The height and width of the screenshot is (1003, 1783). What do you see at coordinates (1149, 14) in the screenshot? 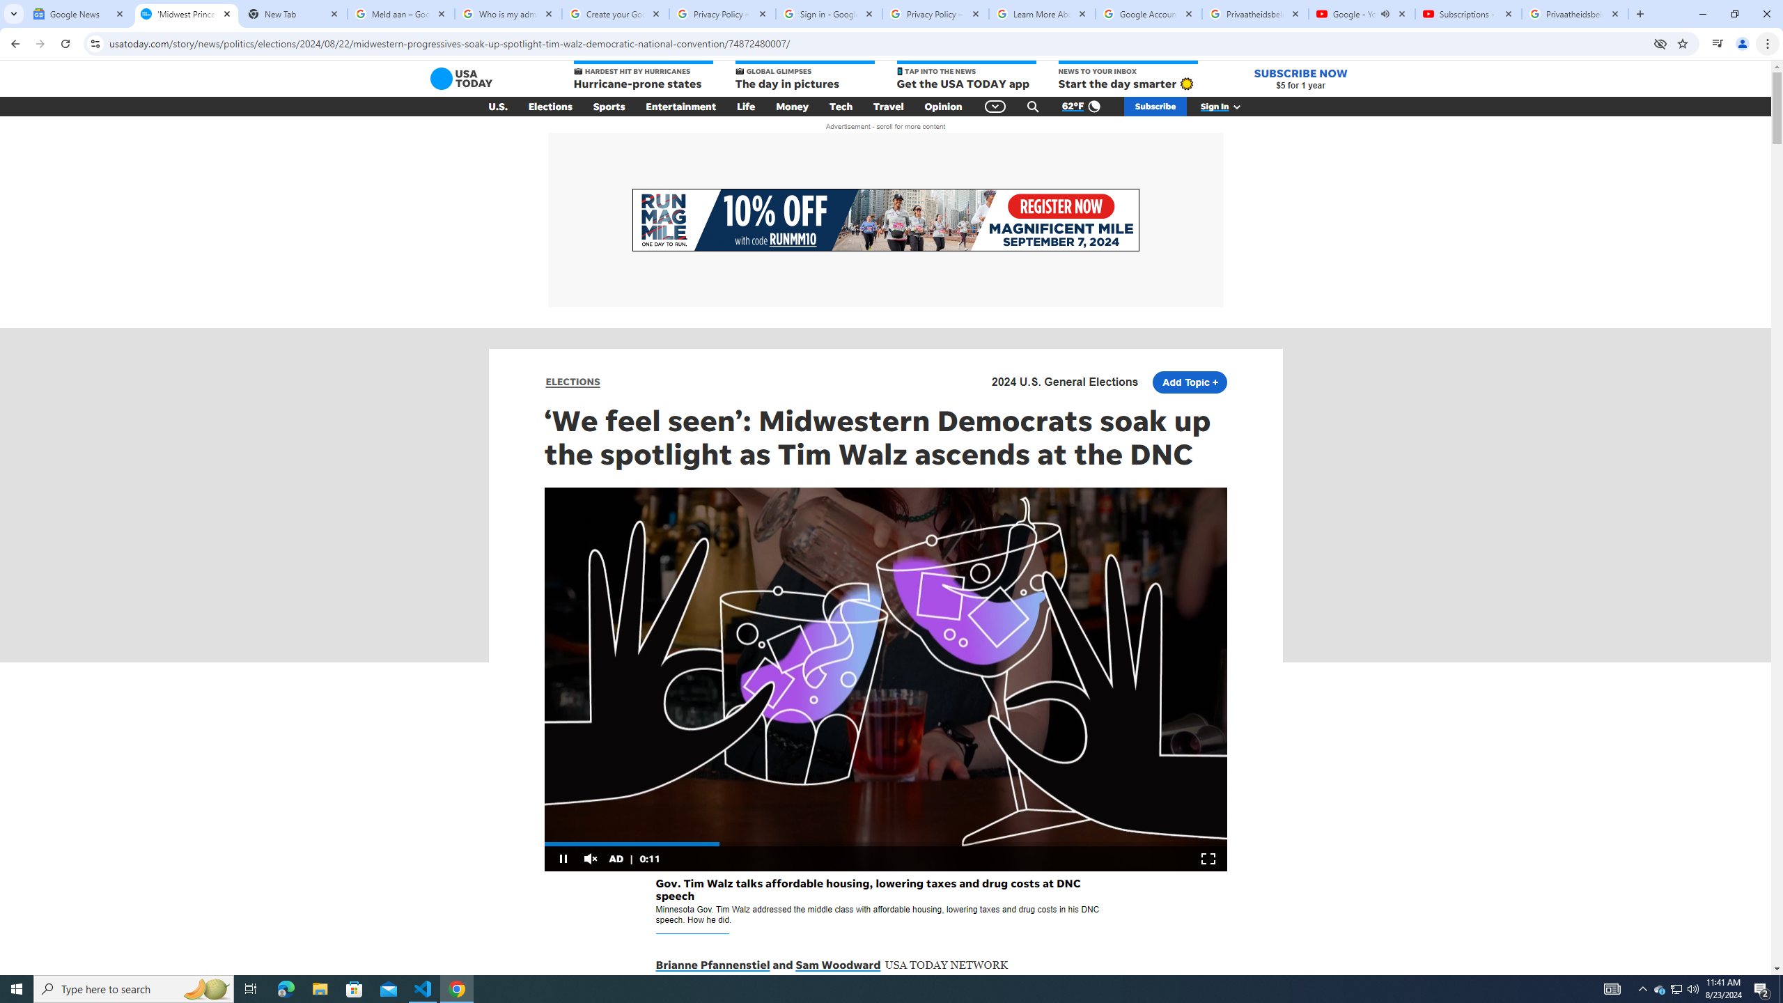
I see `Google Account` at bounding box center [1149, 14].